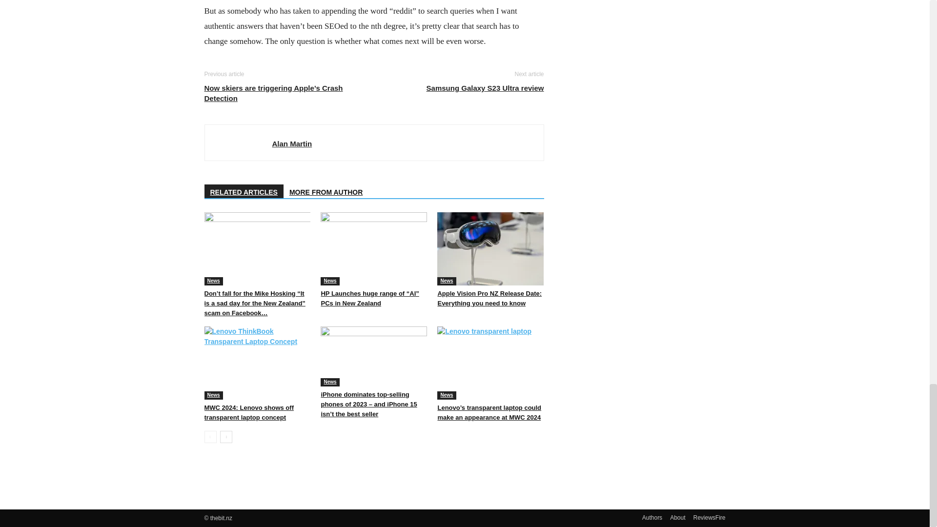  Describe the element at coordinates (326, 191) in the screenshot. I see `MORE FROM AUTHOR` at that location.